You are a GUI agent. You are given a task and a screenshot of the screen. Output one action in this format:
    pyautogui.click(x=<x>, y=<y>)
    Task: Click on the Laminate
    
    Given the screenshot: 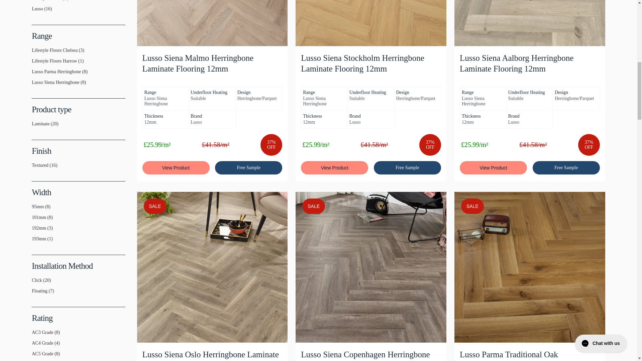 What is the action you would take?
    pyautogui.click(x=34, y=126)
    